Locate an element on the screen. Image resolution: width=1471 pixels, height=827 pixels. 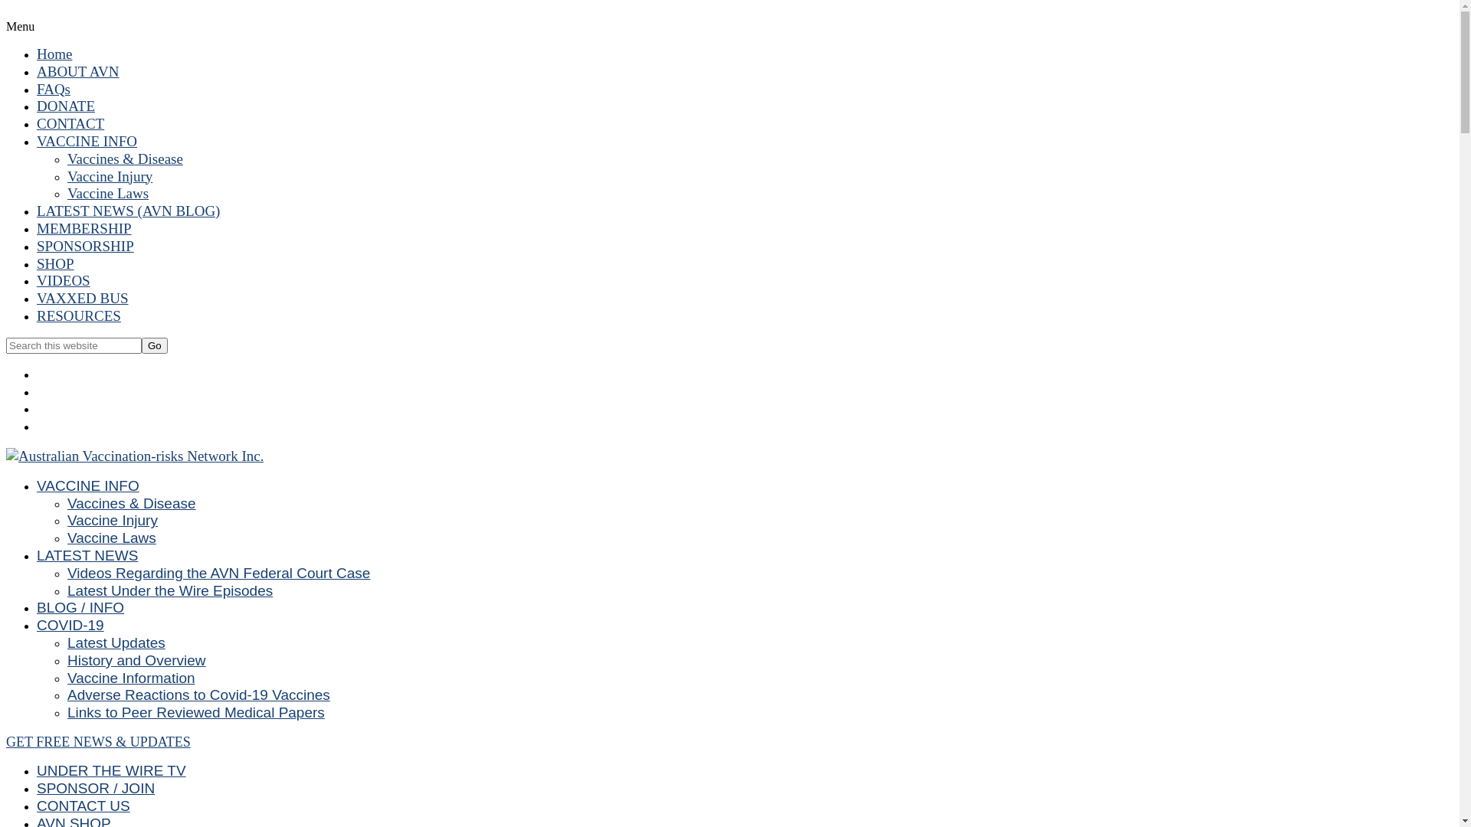
VIDEOS is located at coordinates (64, 280).